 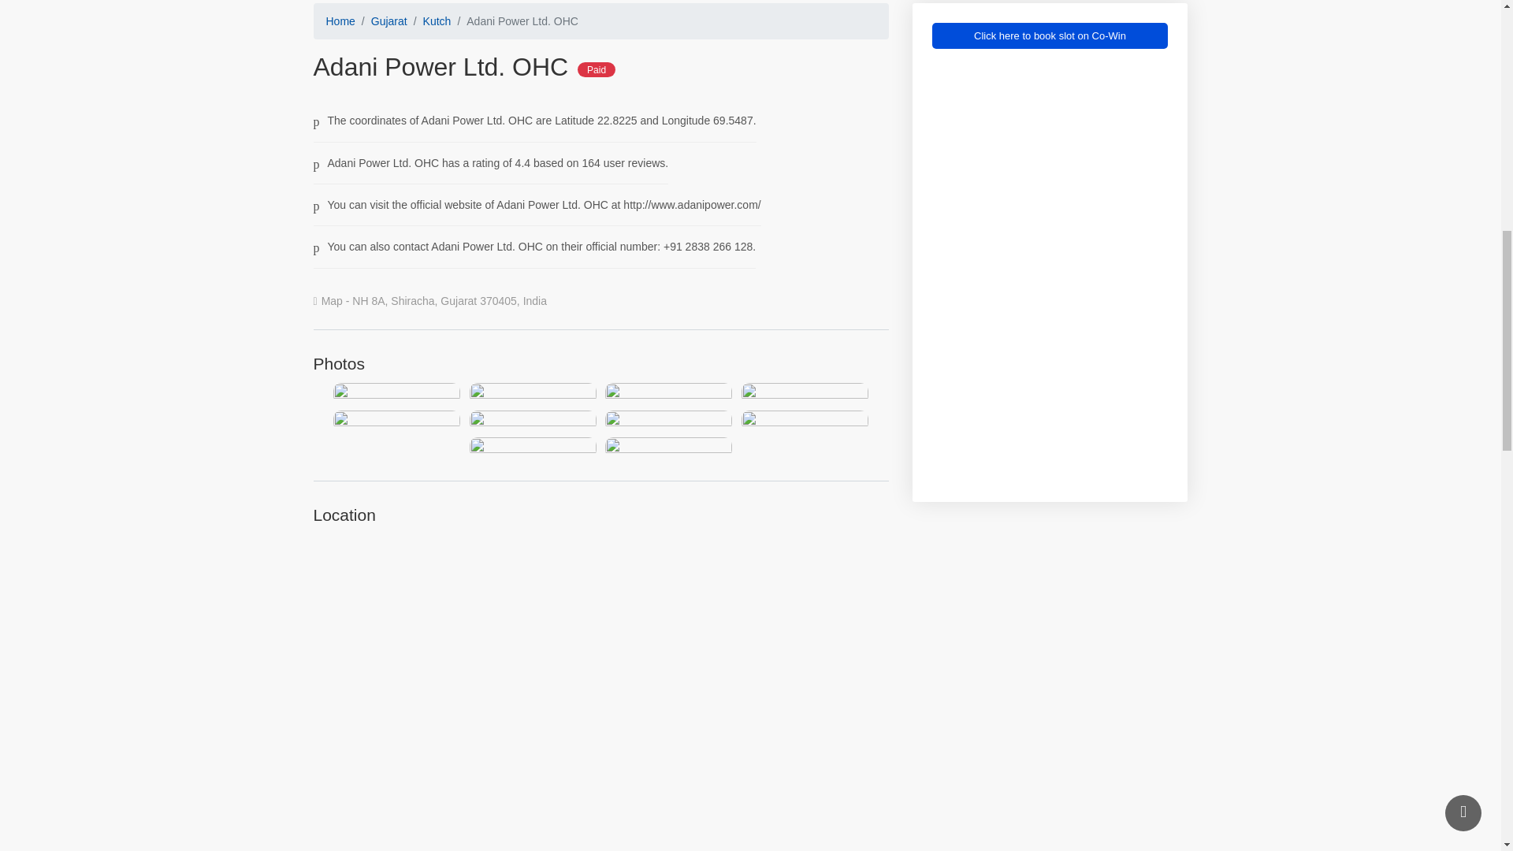 What do you see at coordinates (340, 20) in the screenshot?
I see `Home` at bounding box center [340, 20].